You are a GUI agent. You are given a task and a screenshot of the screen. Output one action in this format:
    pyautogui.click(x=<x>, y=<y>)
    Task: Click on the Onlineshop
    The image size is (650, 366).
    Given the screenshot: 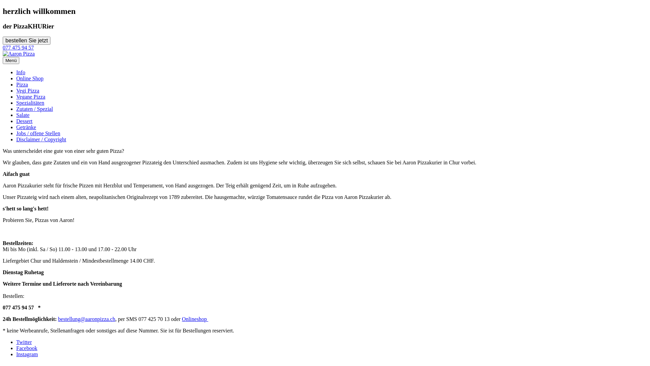 What is the action you would take?
    pyautogui.click(x=195, y=319)
    